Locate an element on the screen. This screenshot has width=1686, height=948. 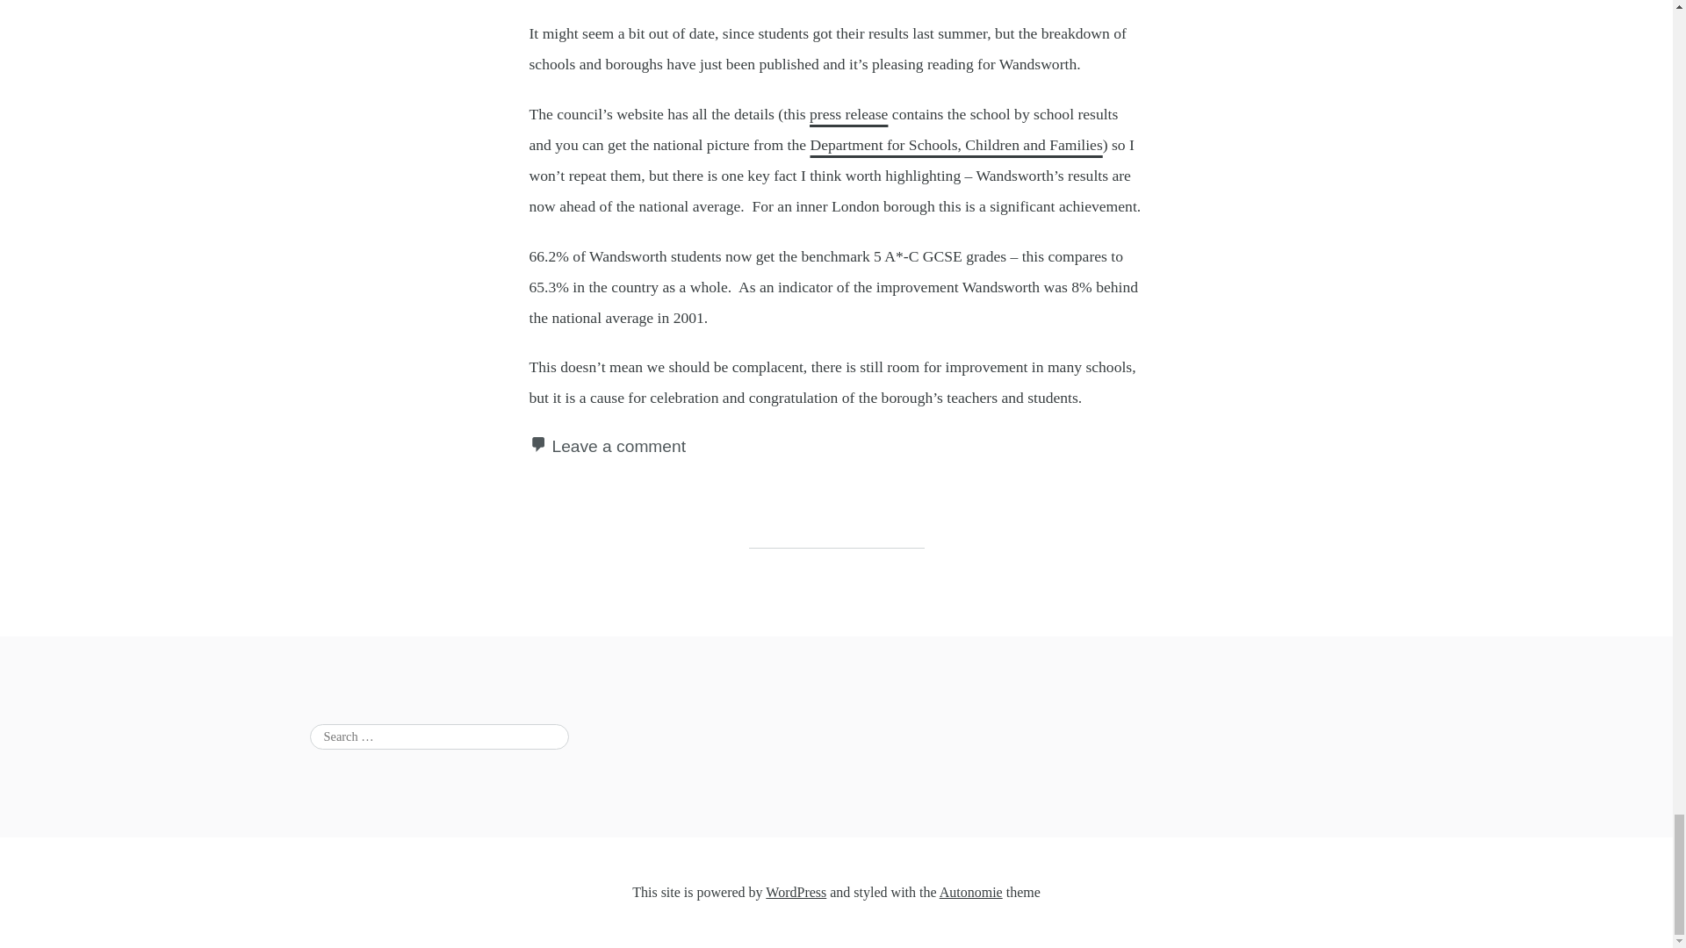
press release is located at coordinates (848, 114).